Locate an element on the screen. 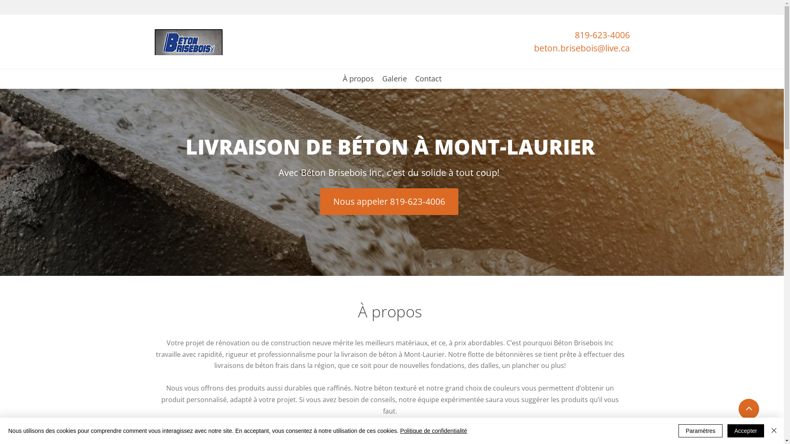 The width and height of the screenshot is (790, 444). Galerie is located at coordinates (394, 79).